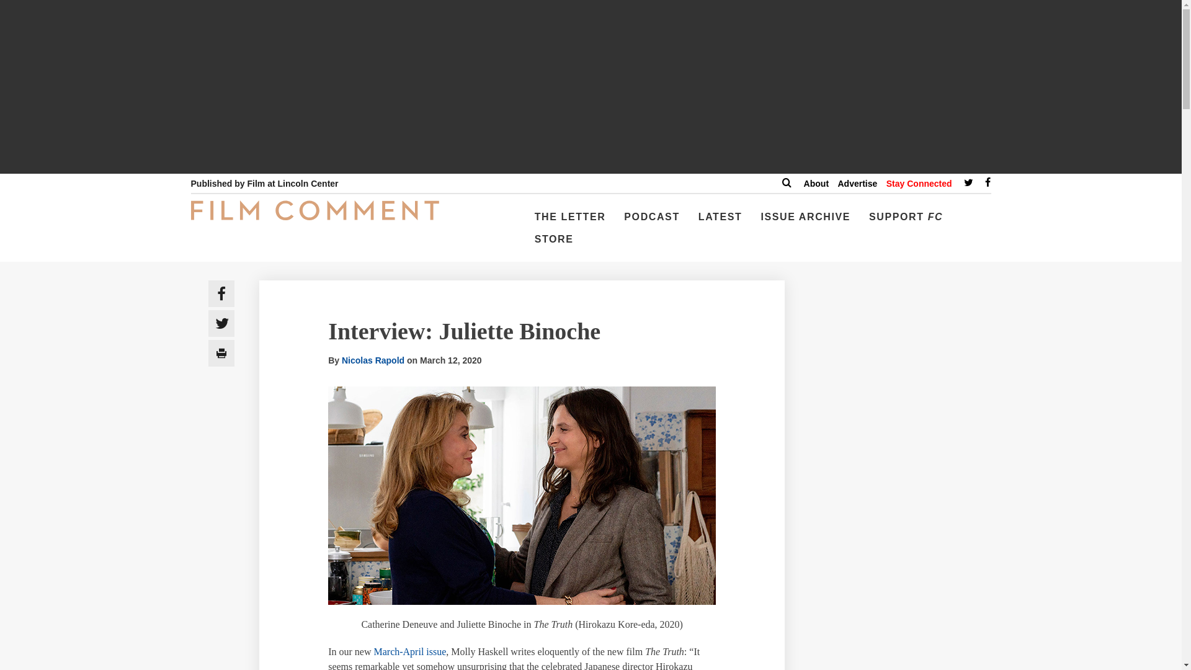  What do you see at coordinates (264, 184) in the screenshot?
I see `Published by Film at Lincoln Center` at bounding box center [264, 184].